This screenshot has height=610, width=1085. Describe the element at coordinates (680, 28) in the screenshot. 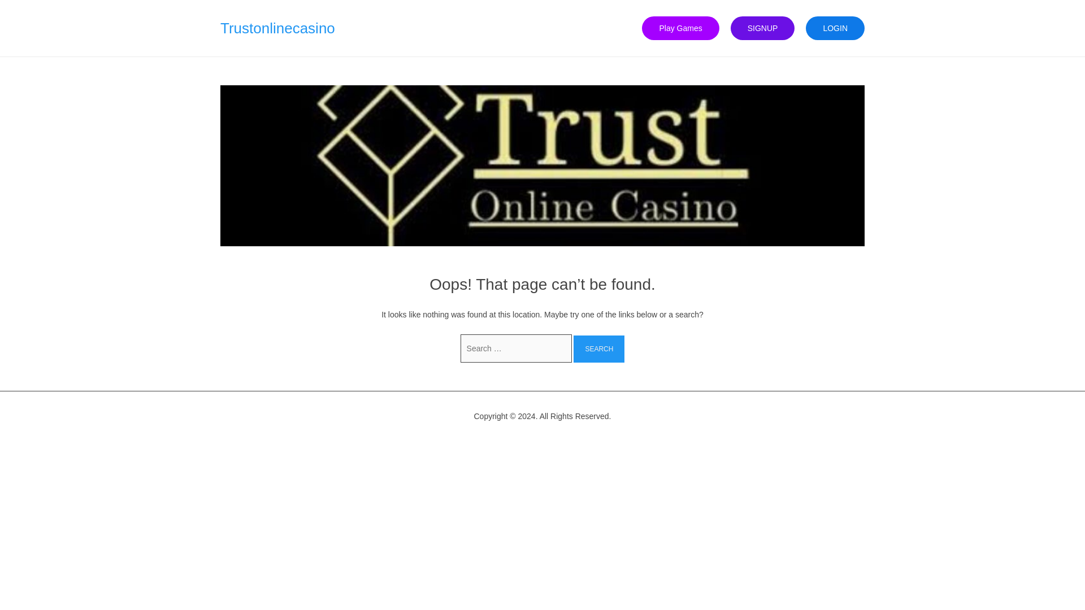

I see `Play Games` at that location.